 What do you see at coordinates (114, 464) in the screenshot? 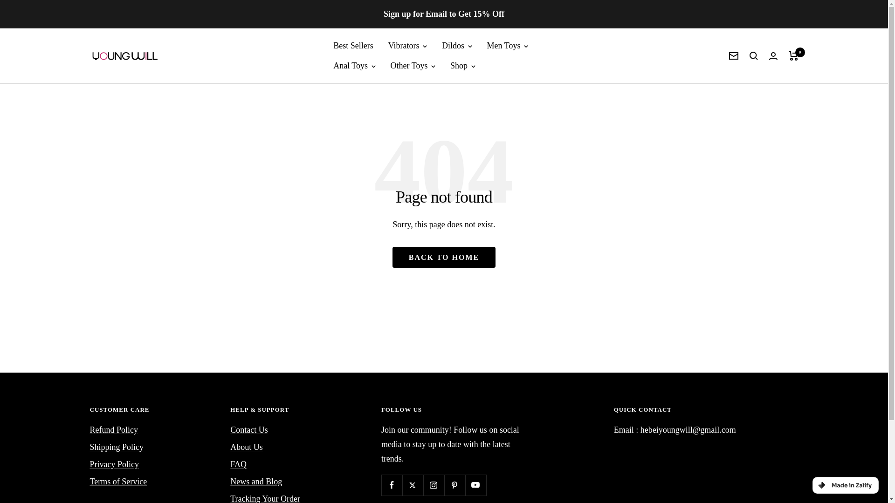
I see `Privacy Policy` at bounding box center [114, 464].